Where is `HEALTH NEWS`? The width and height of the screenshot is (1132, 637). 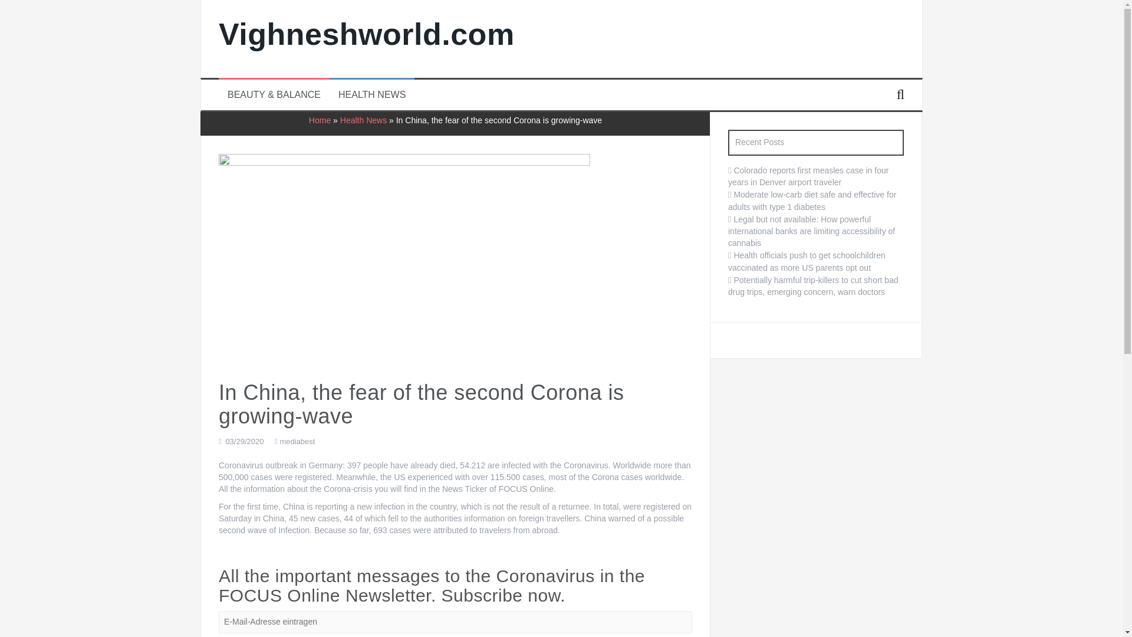 HEALTH NEWS is located at coordinates (371, 95).